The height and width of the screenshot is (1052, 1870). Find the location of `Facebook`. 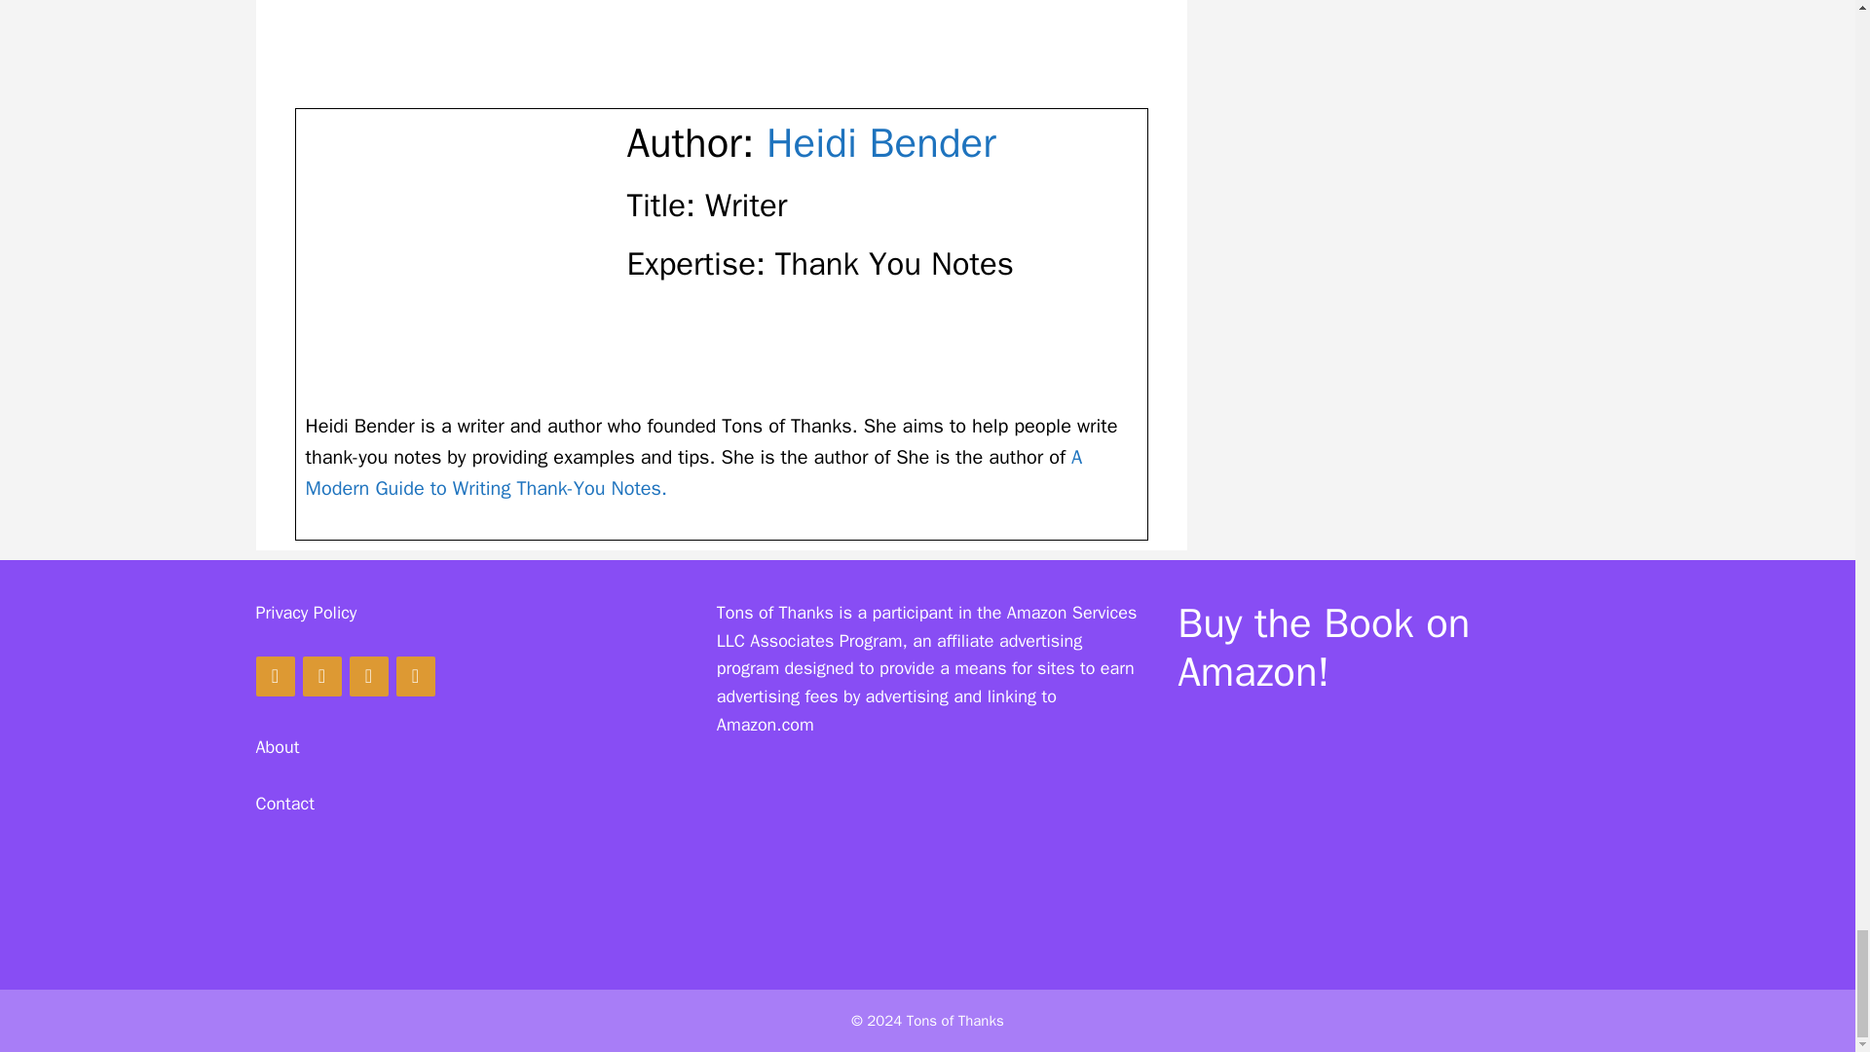

Facebook is located at coordinates (274, 676).